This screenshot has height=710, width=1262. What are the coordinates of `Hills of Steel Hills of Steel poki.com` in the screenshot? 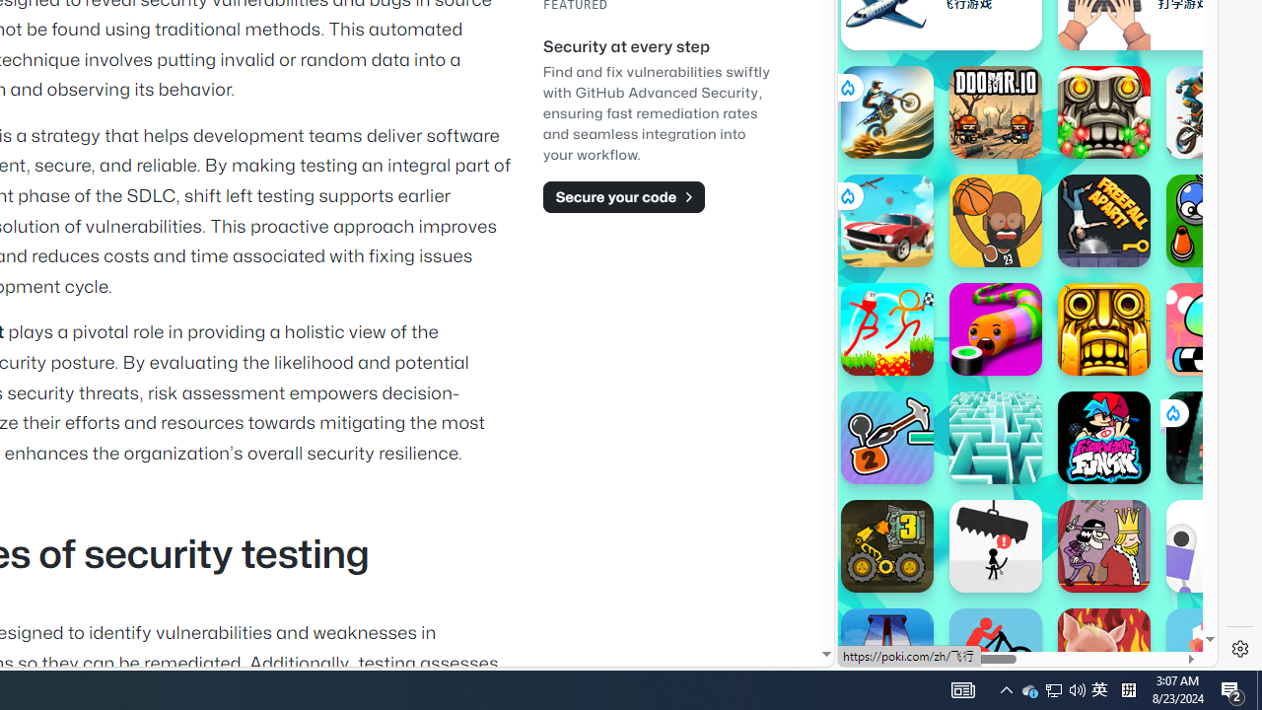 It's located at (931, 242).